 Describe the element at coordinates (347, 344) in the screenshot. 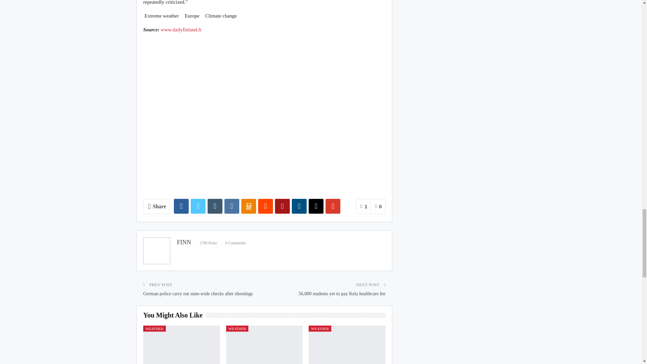

I see `Clock goes back 1 hour as winter time begins Sunday` at that location.